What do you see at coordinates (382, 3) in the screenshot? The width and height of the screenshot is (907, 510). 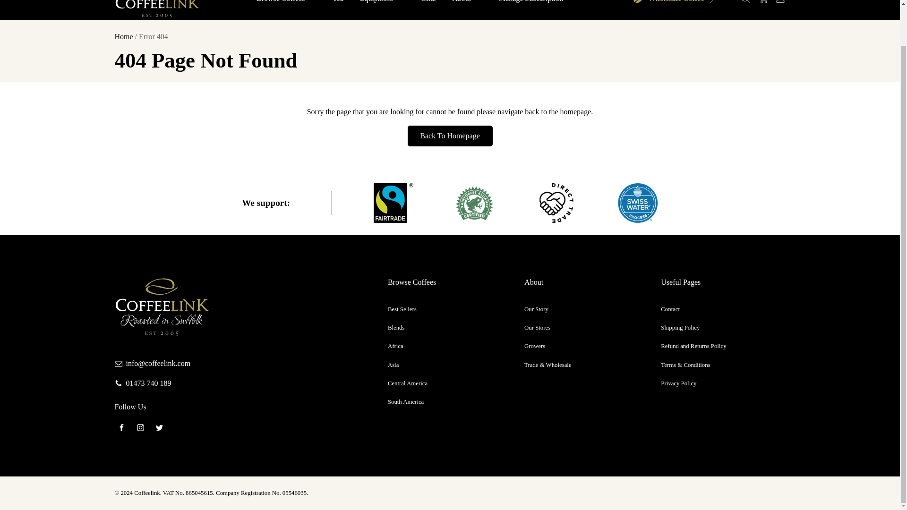 I see `Equipment` at bounding box center [382, 3].